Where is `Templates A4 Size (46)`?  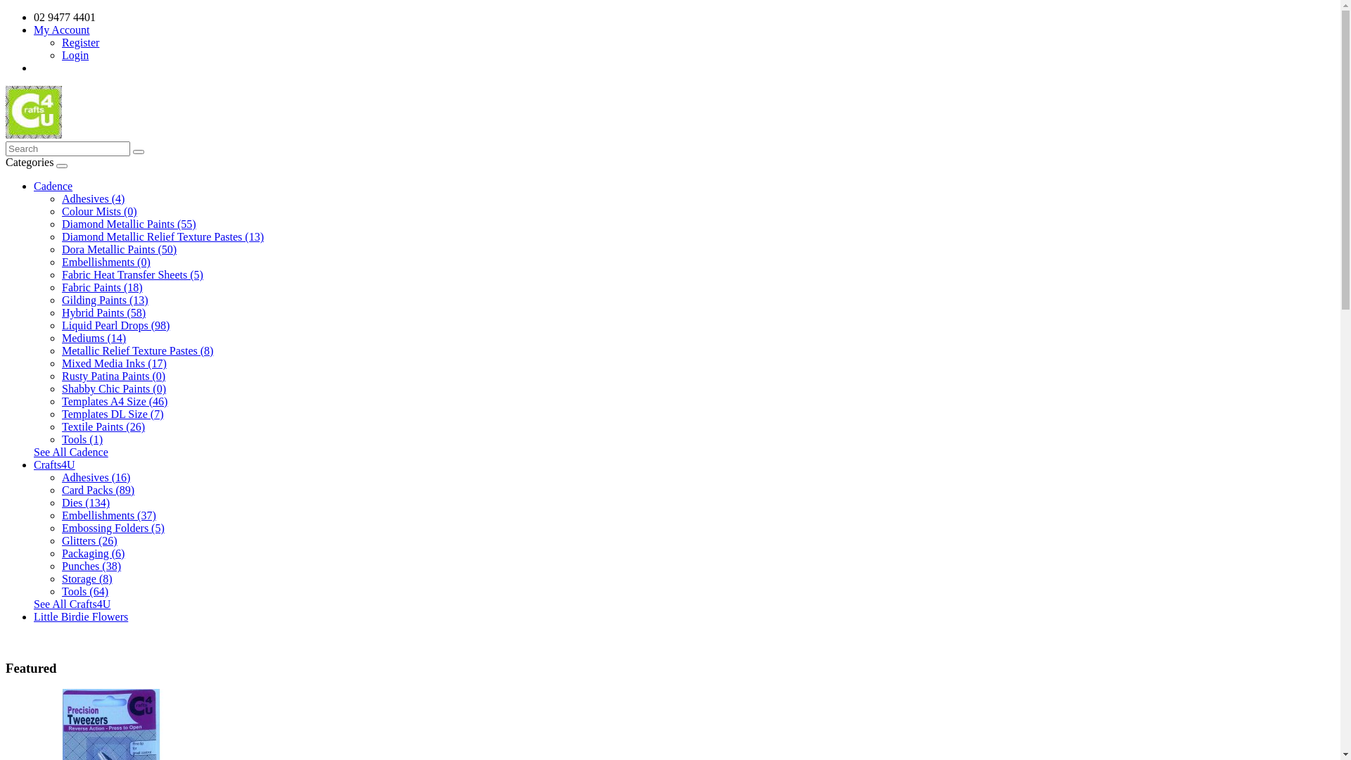
Templates A4 Size (46) is located at coordinates (115, 401).